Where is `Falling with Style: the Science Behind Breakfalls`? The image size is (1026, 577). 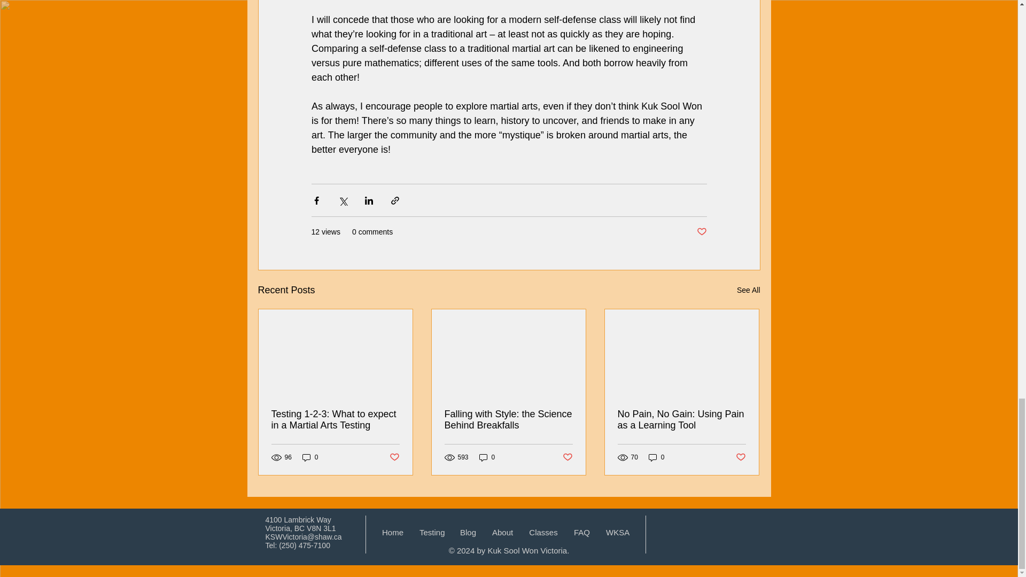
Falling with Style: the Science Behind Breakfalls is located at coordinates (508, 419).